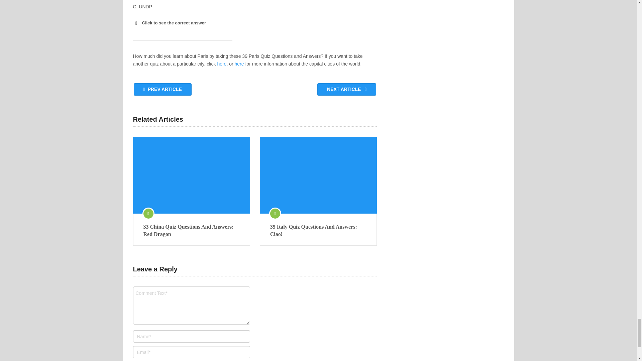  What do you see at coordinates (163, 90) in the screenshot?
I see `PREV ARTICLE` at bounding box center [163, 90].